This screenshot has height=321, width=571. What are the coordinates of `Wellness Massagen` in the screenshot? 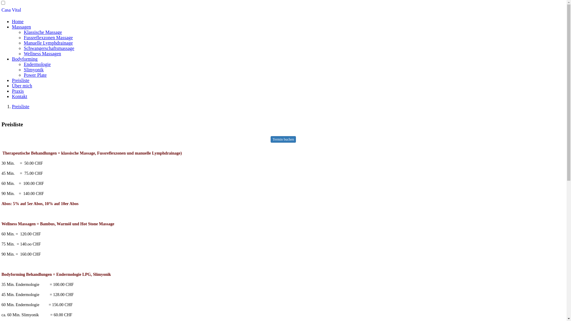 It's located at (42, 53).